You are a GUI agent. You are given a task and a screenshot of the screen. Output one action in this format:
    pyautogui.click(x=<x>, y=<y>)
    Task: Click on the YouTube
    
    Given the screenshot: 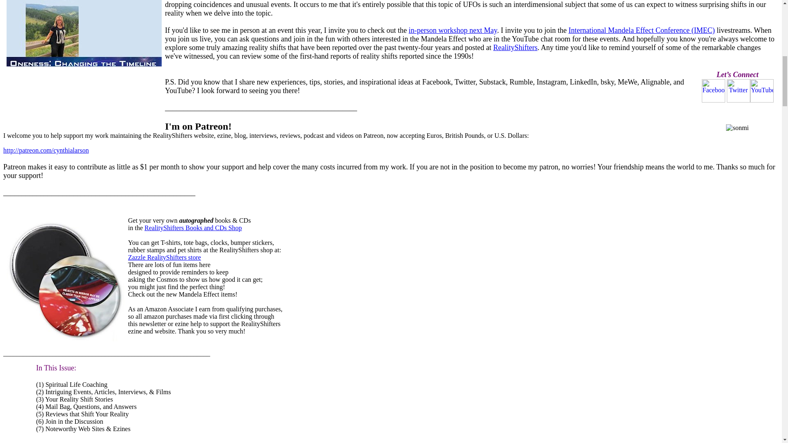 What is the action you would take?
    pyautogui.click(x=762, y=91)
    